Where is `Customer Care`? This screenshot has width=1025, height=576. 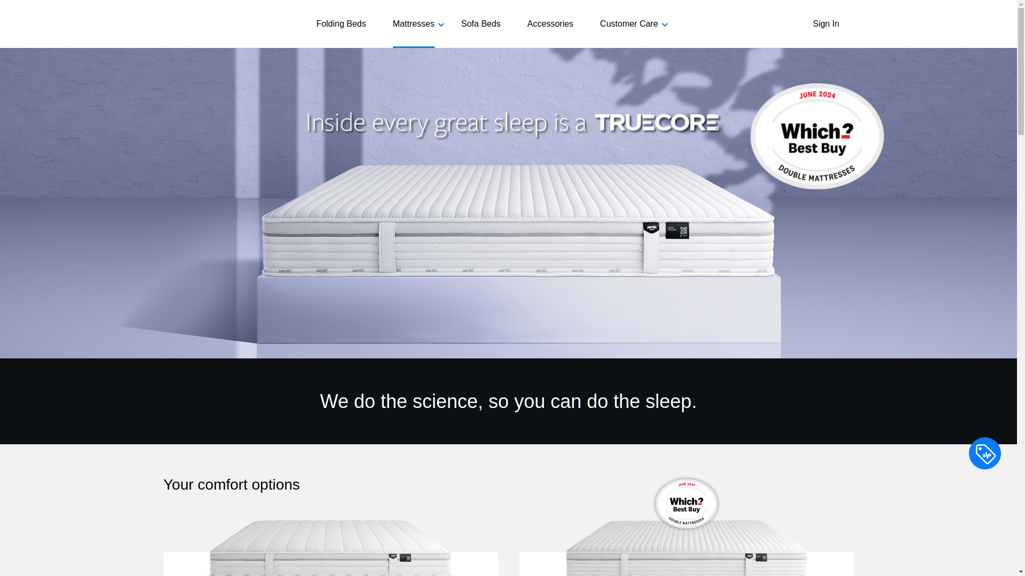 Customer Care is located at coordinates (629, 23).